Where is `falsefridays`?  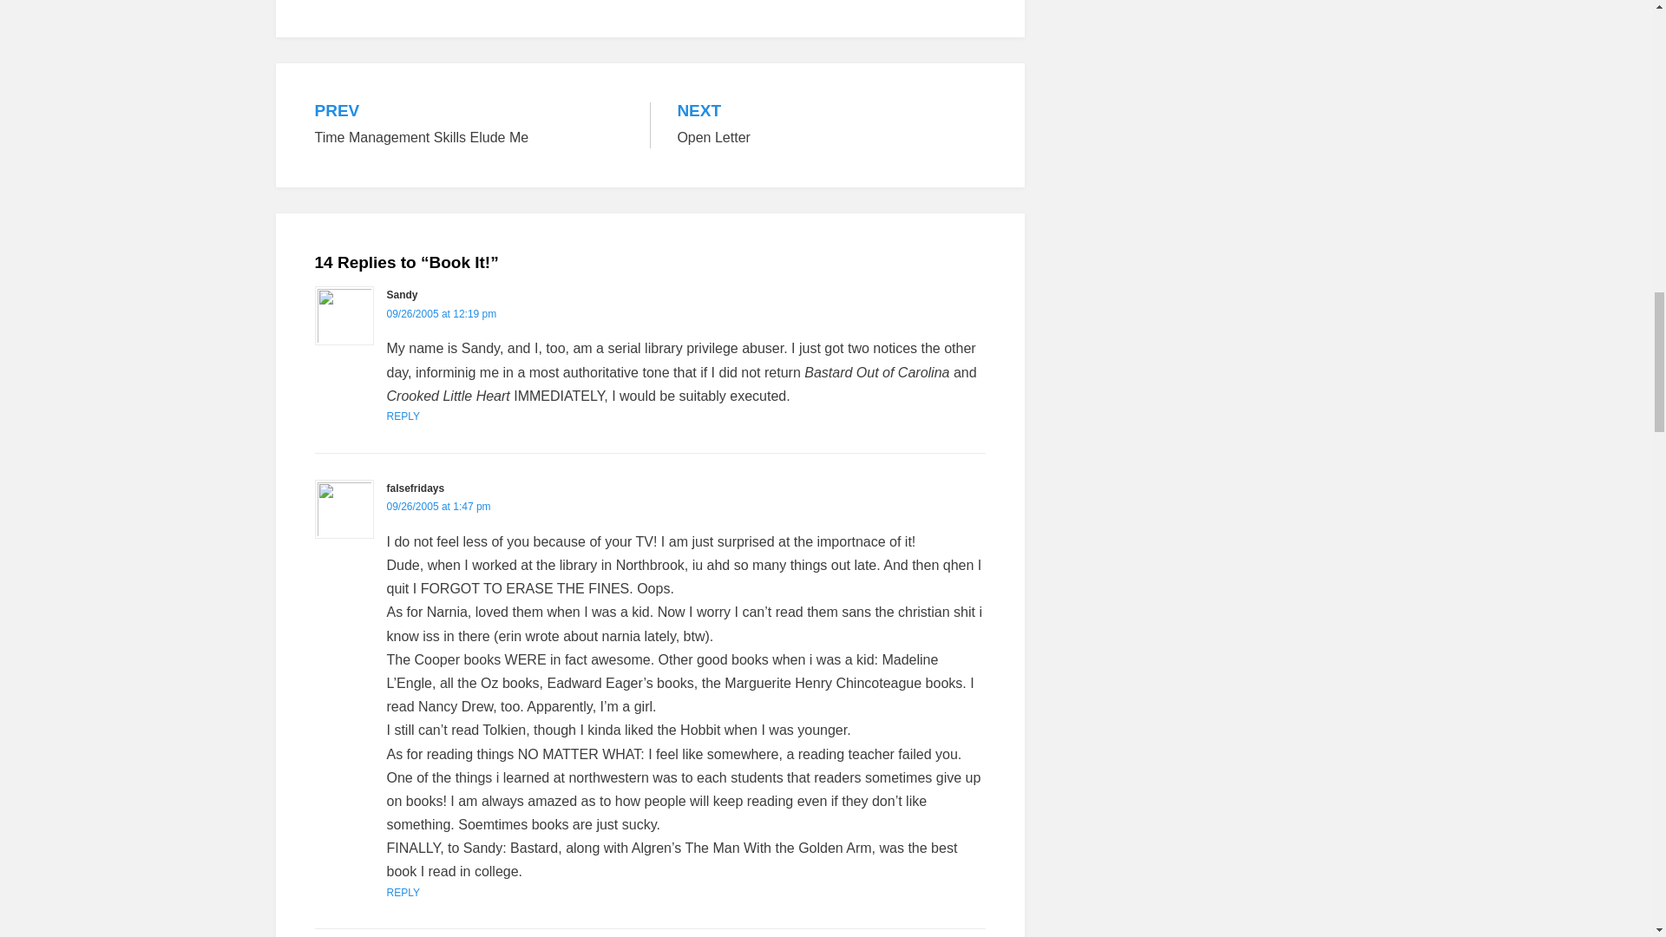 falsefridays is located at coordinates (415, 488).